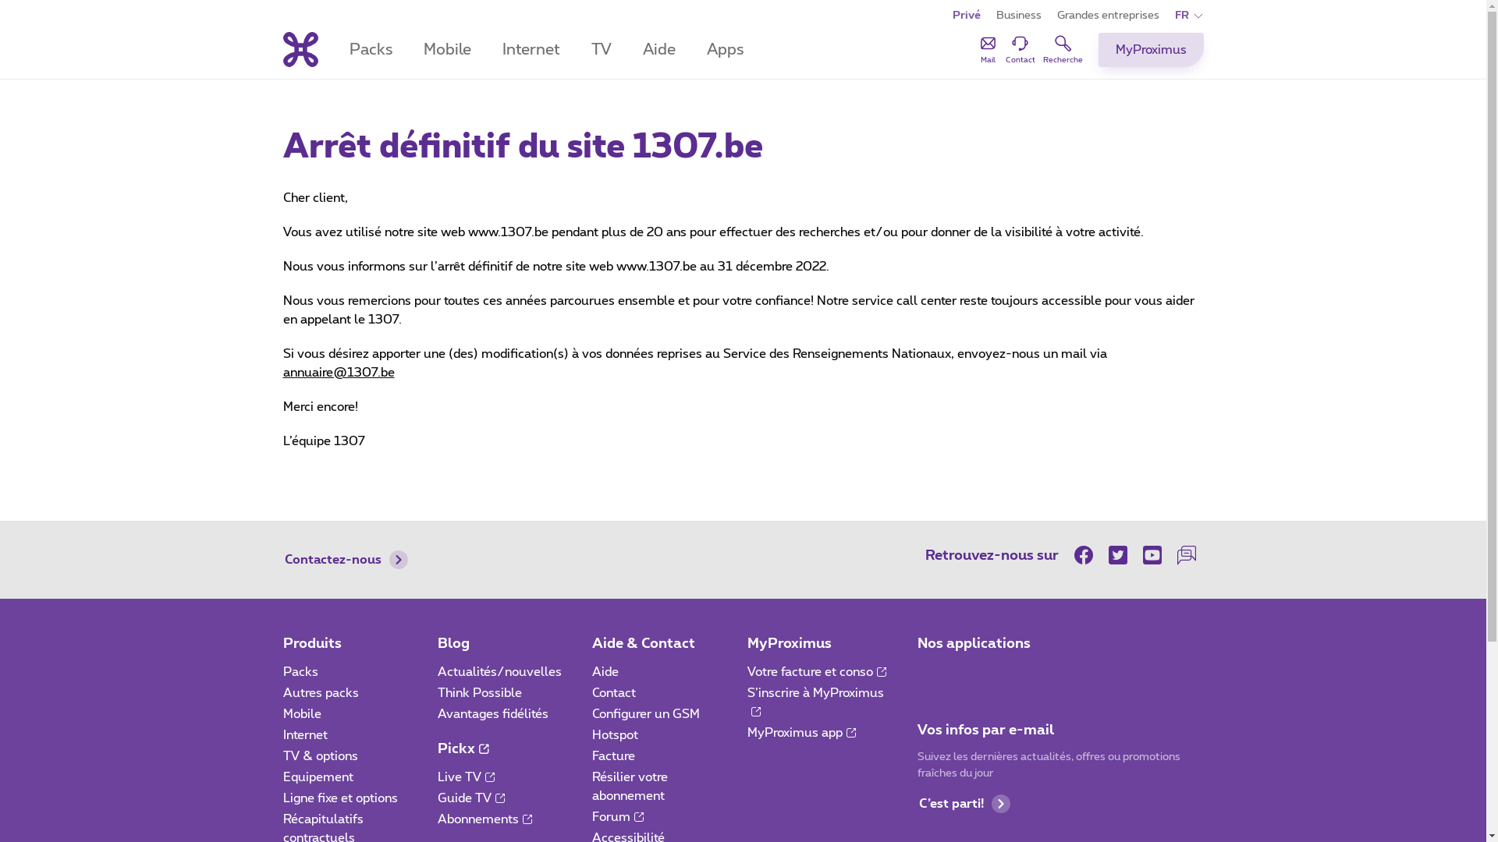 Image resolution: width=1498 pixels, height=842 pixels. I want to click on Hotspot, so click(615, 735).